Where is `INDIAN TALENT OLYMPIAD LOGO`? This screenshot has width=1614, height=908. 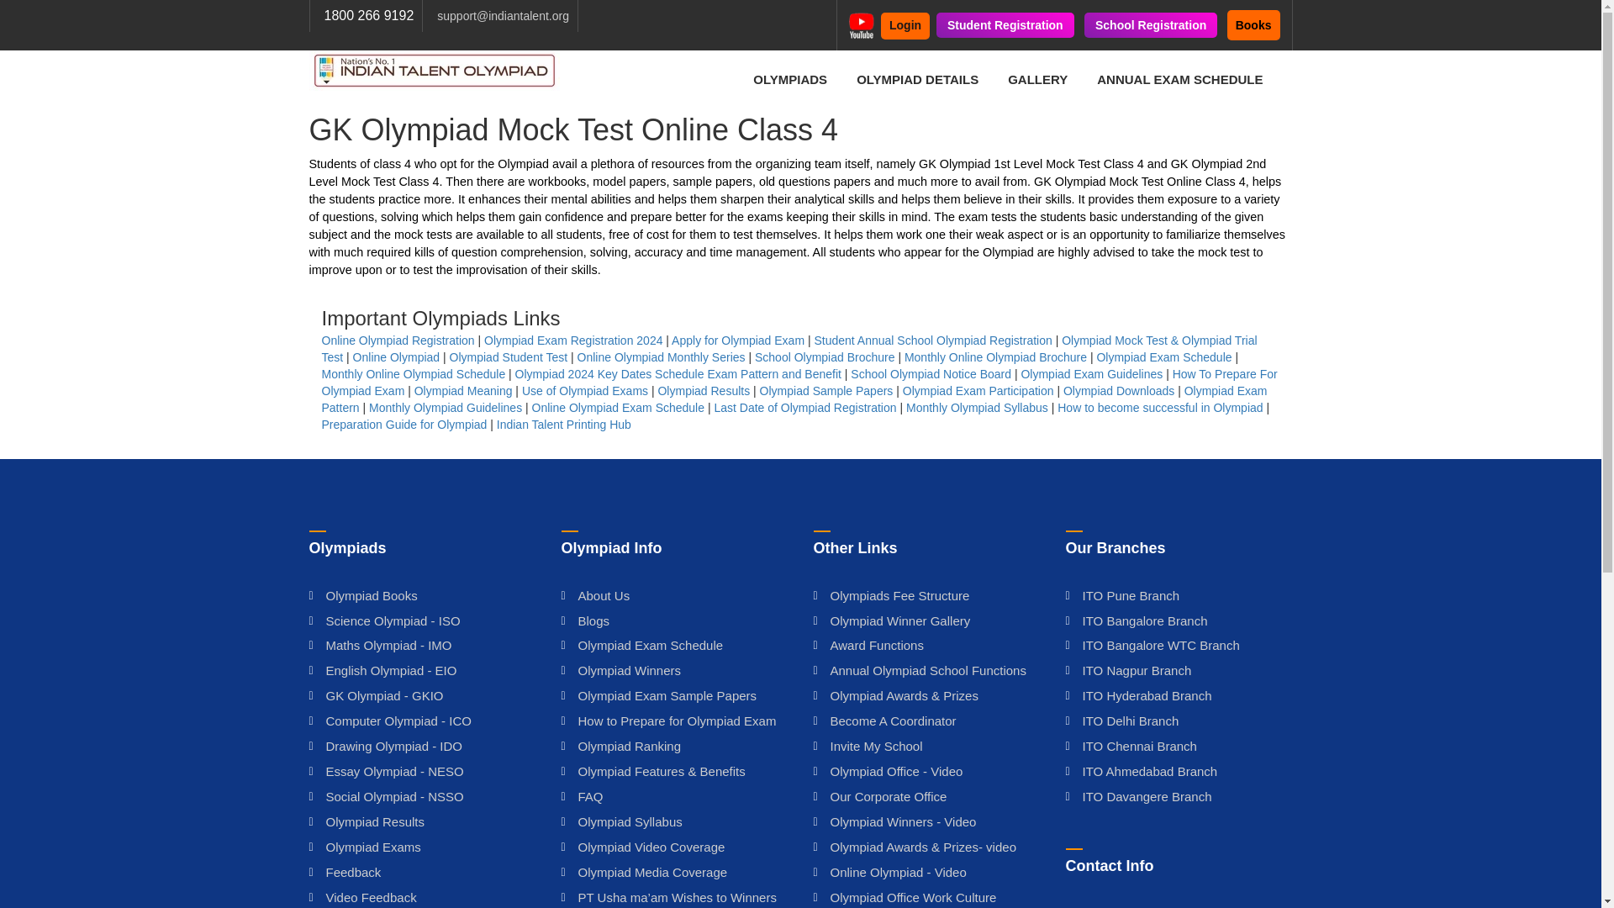
INDIAN TALENT OLYMPIAD LOGO is located at coordinates (435, 71).